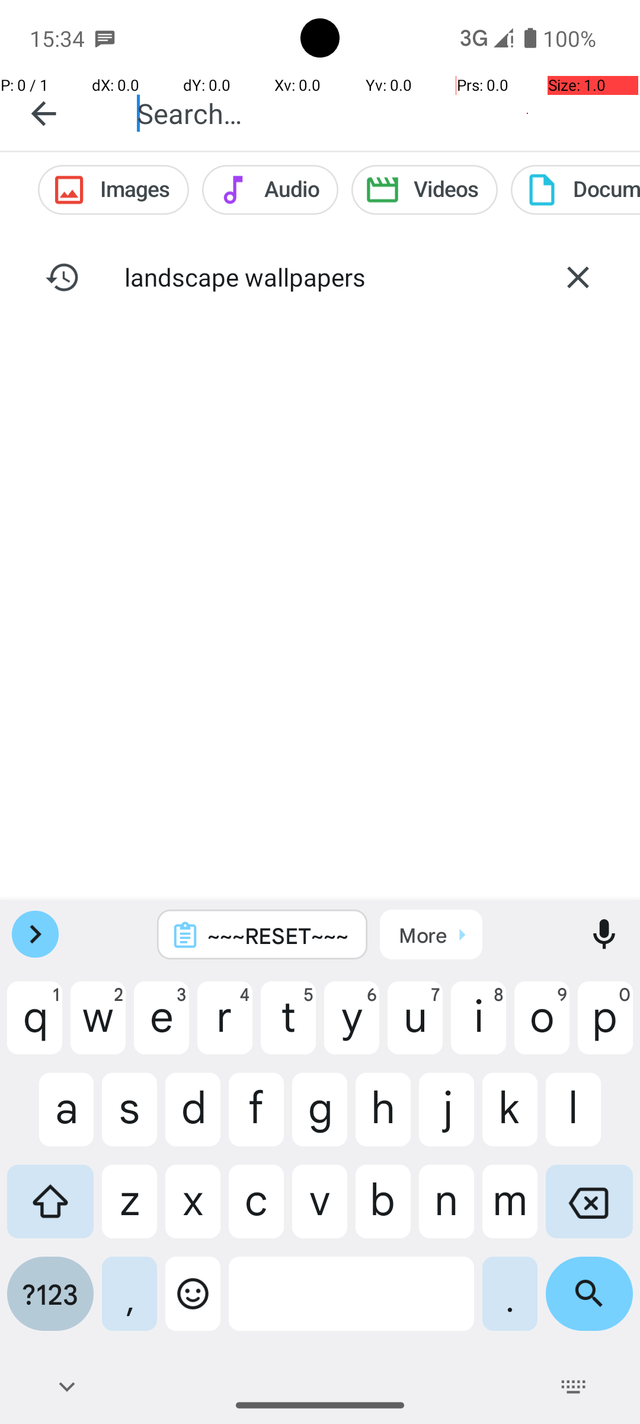 This screenshot has height=1424, width=640. What do you see at coordinates (431, 935) in the screenshot?
I see `Click to open Clipboard` at bounding box center [431, 935].